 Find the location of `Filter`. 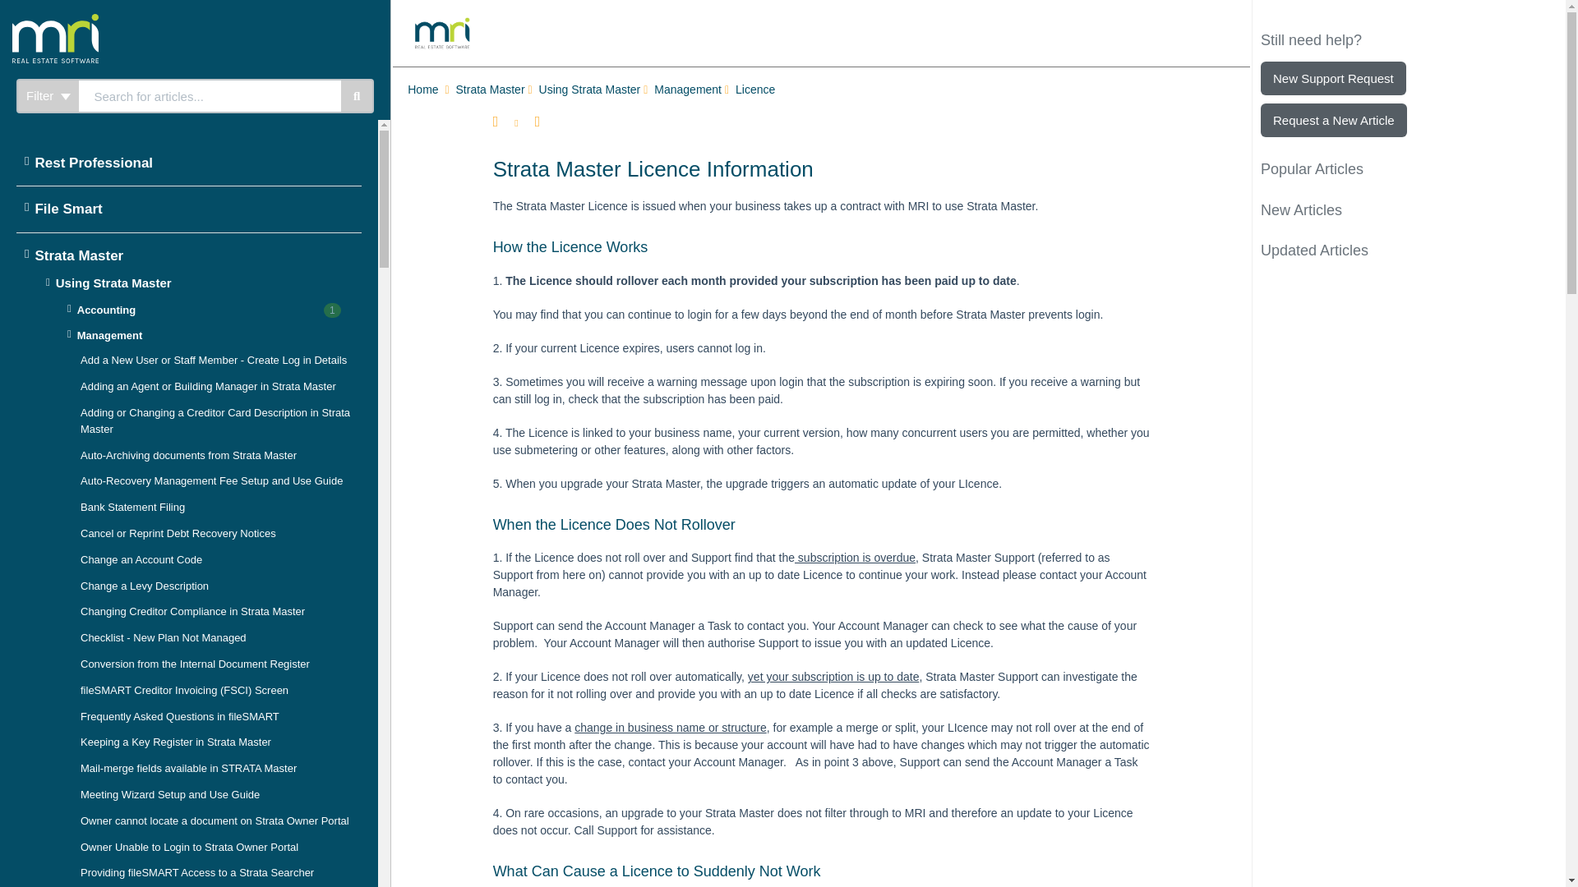

Filter is located at coordinates (48, 96).